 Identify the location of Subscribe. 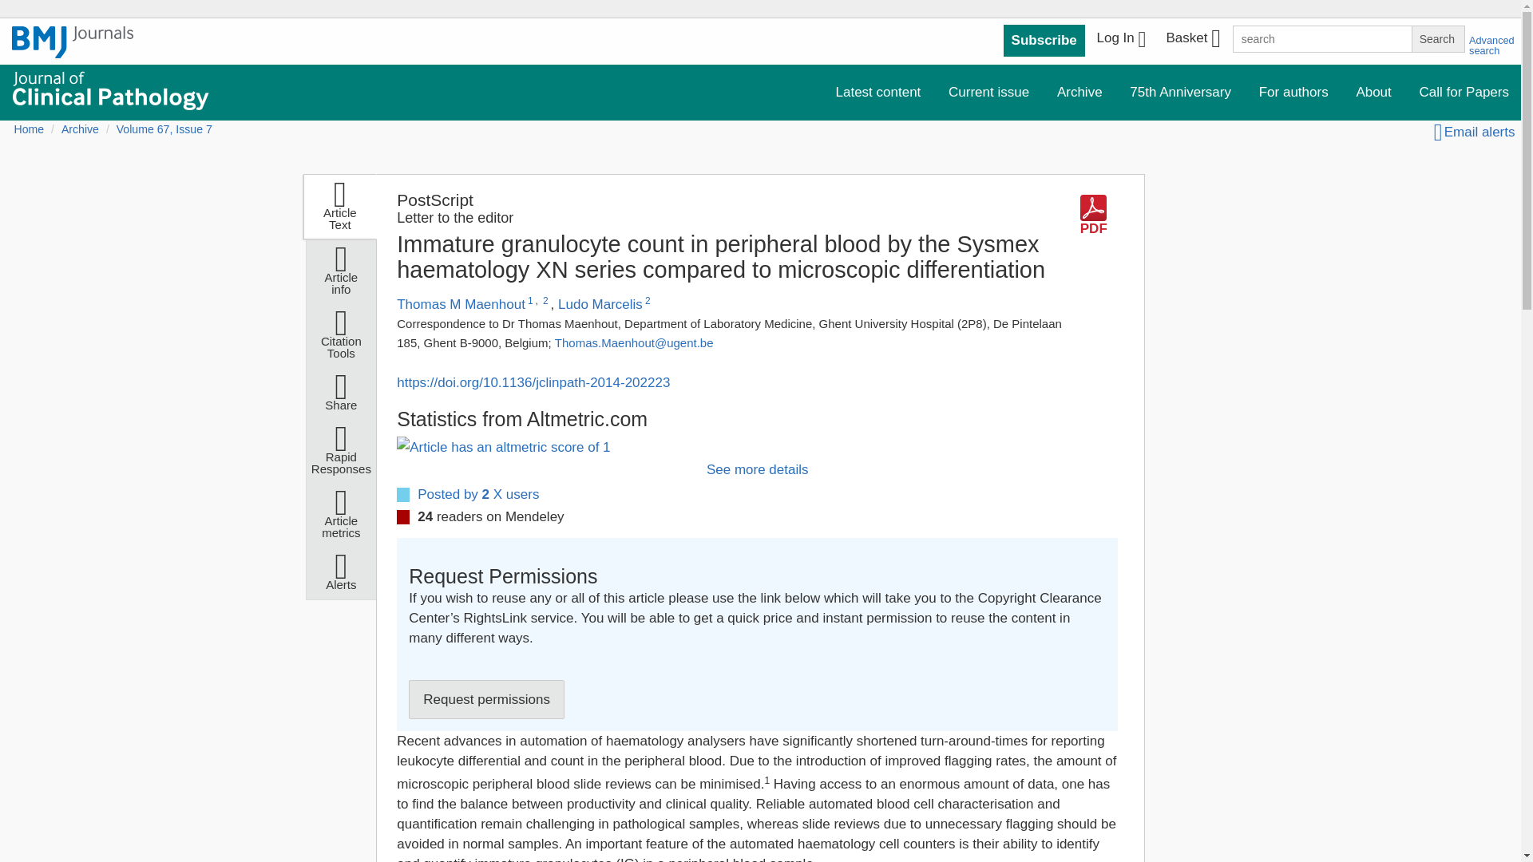
(1044, 41).